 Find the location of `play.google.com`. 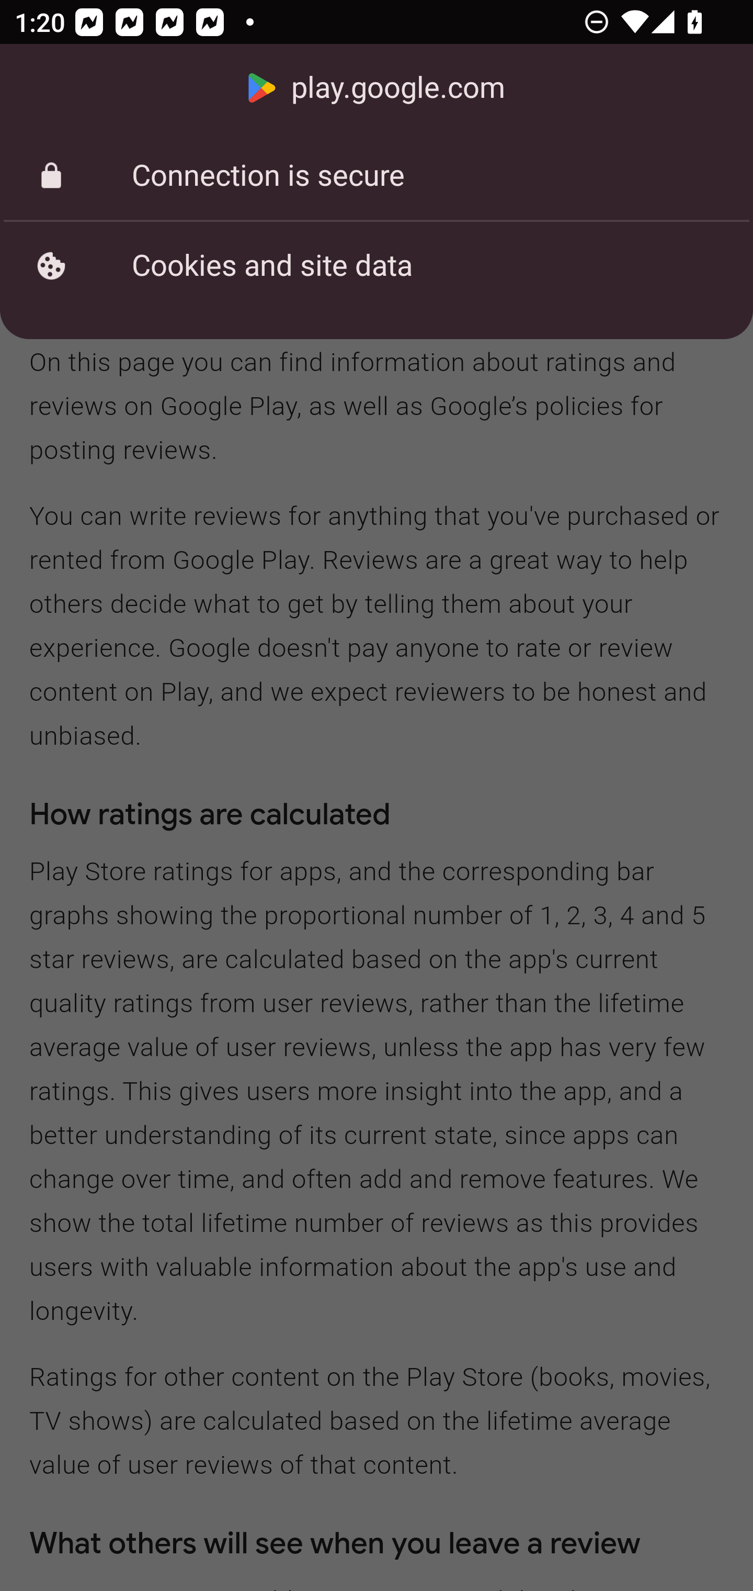

play.google.com is located at coordinates (376, 88).